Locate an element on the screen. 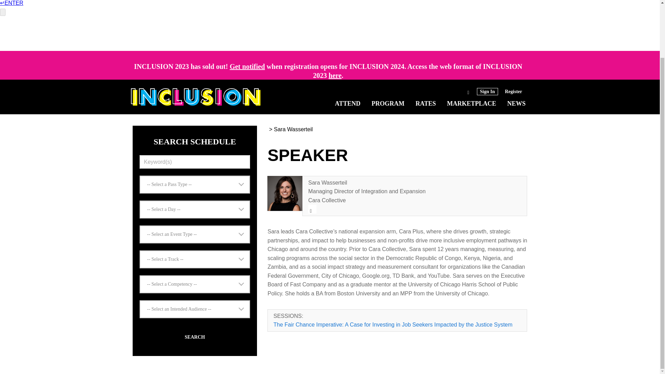 This screenshot has width=665, height=374. MARKETPLACE is located at coordinates (471, 40).